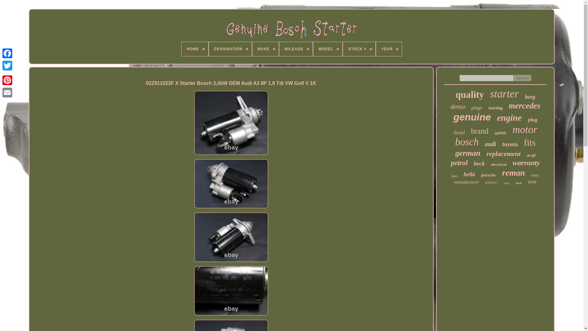 The image size is (588, 331). Describe the element at coordinates (296, 49) in the screenshot. I see `MILEAGE` at that location.